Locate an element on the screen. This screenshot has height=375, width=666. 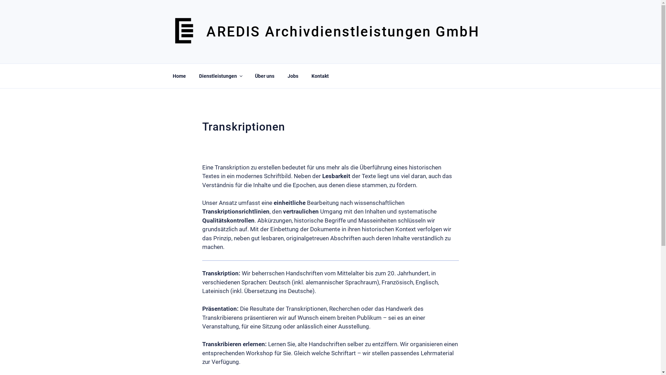
AREDIS Archivdienstleistungen GmbH is located at coordinates (343, 32).